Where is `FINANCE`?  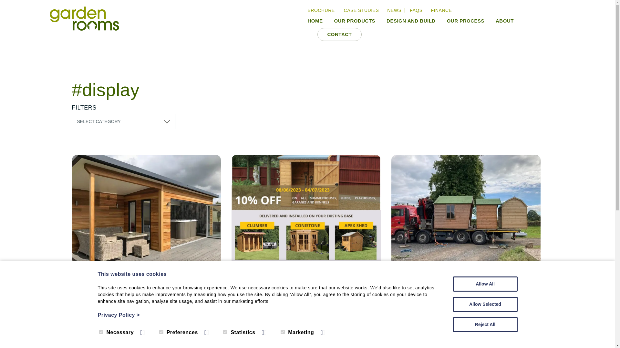
FINANCE is located at coordinates (441, 10).